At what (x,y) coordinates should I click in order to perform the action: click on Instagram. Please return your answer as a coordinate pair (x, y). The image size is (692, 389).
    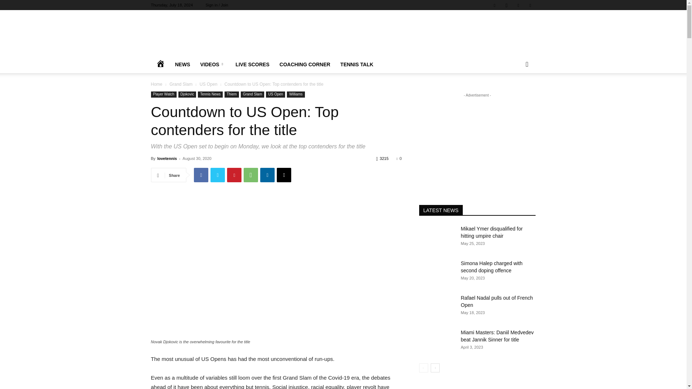
    Looking at the image, I should click on (506, 5).